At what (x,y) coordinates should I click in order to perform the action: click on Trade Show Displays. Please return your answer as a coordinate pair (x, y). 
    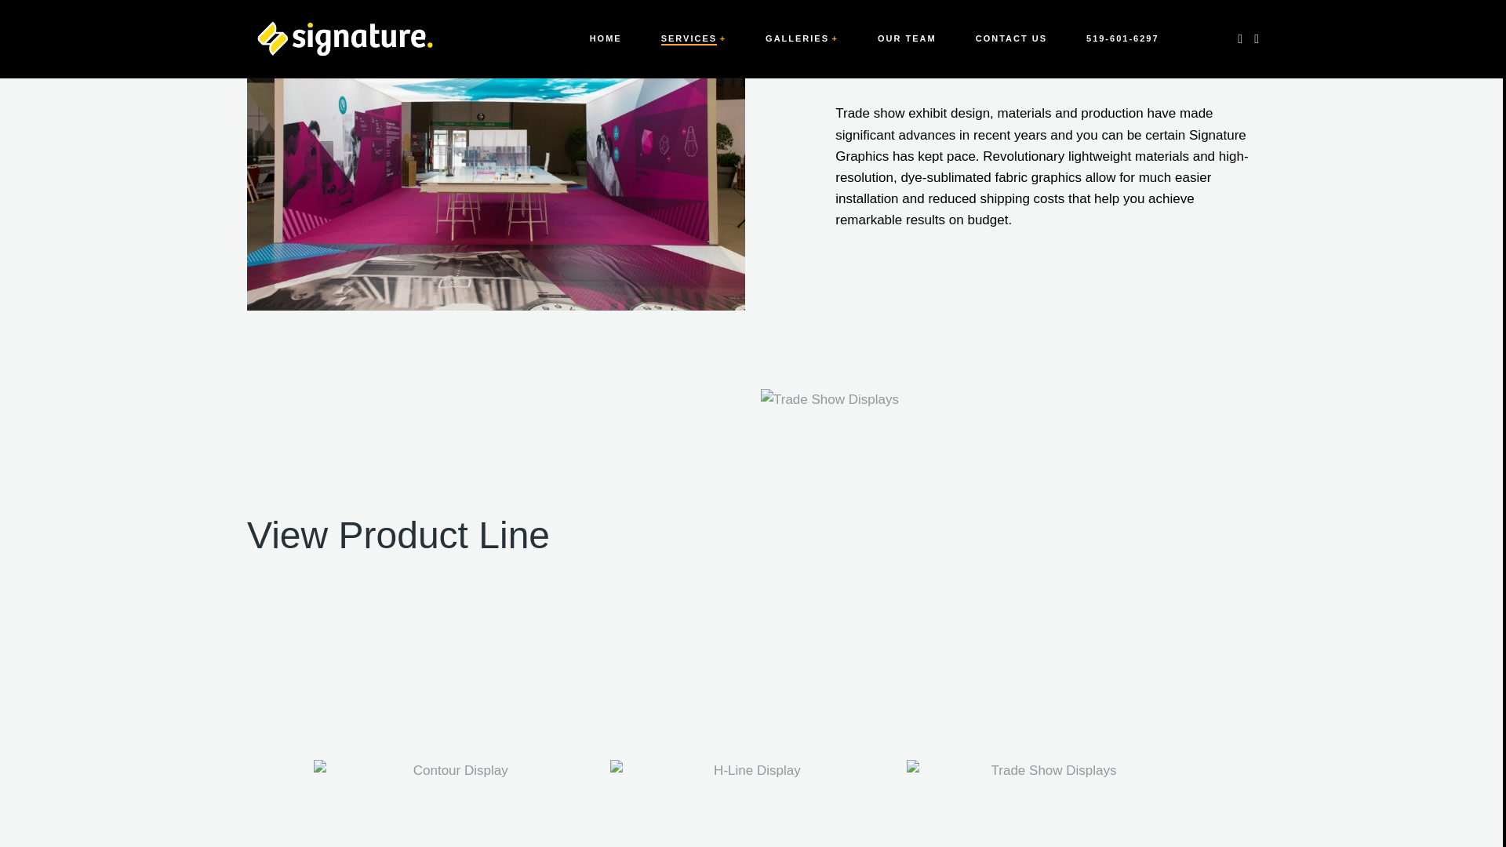
    Looking at the image, I should click on (750, 803).